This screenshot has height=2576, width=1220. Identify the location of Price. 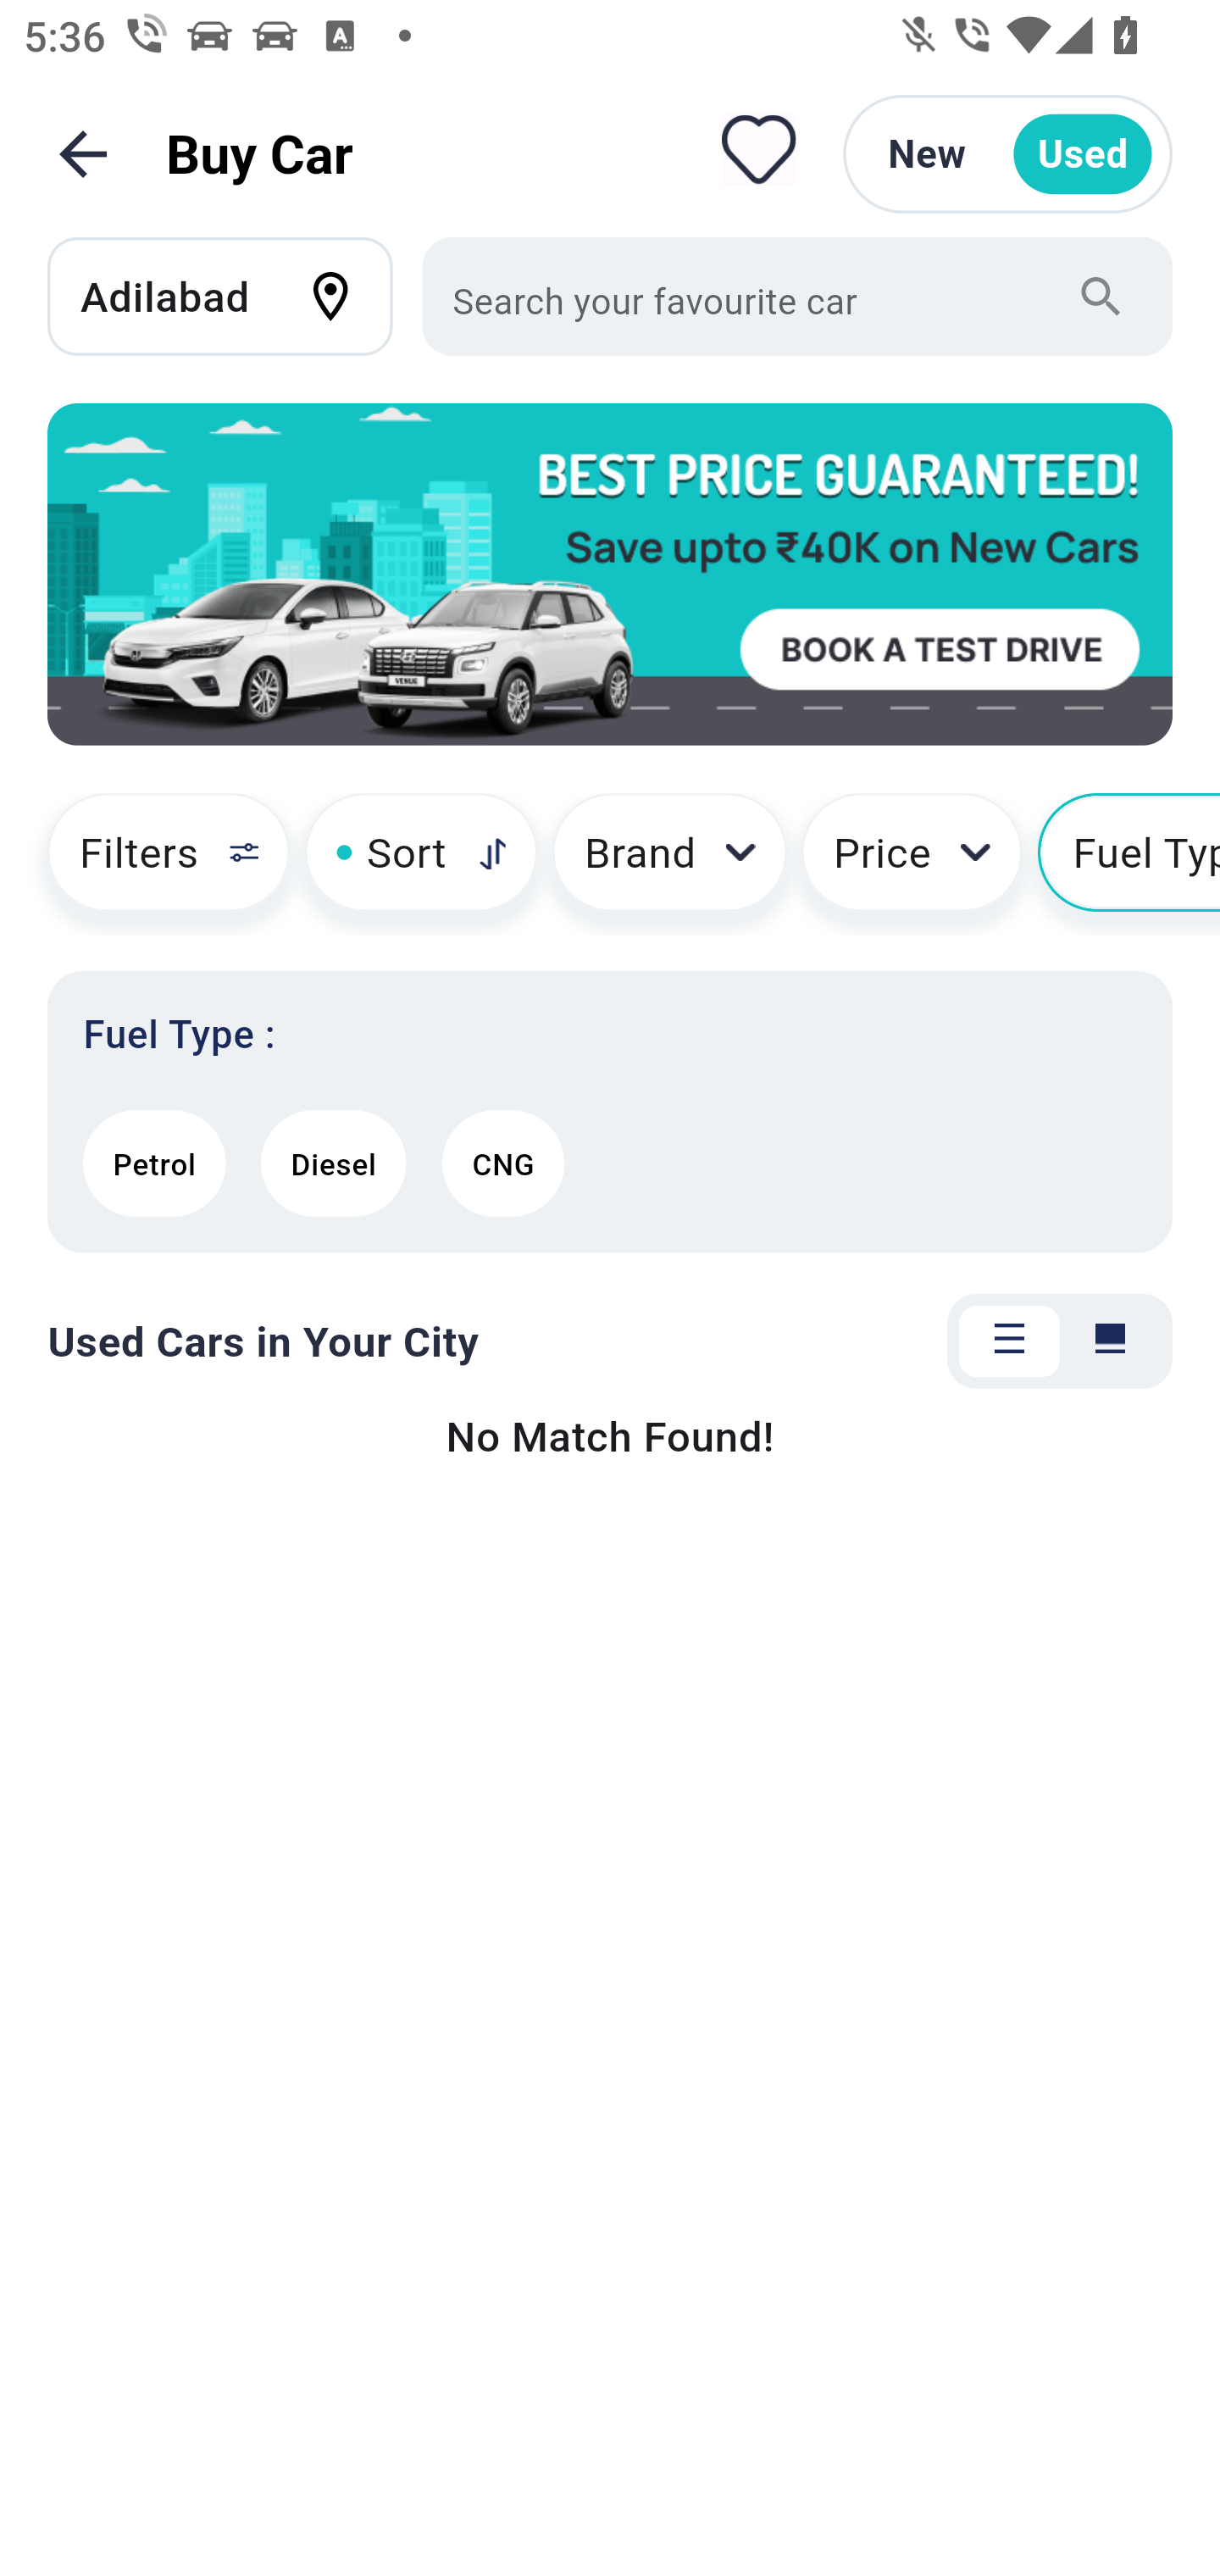
(912, 864).